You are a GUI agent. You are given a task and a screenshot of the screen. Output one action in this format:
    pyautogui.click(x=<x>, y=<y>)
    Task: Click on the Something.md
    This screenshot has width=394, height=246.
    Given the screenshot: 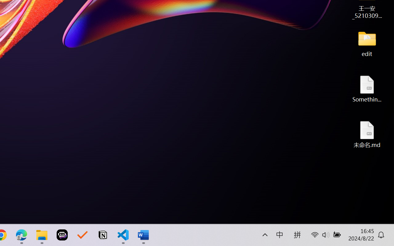 What is the action you would take?
    pyautogui.click(x=367, y=89)
    